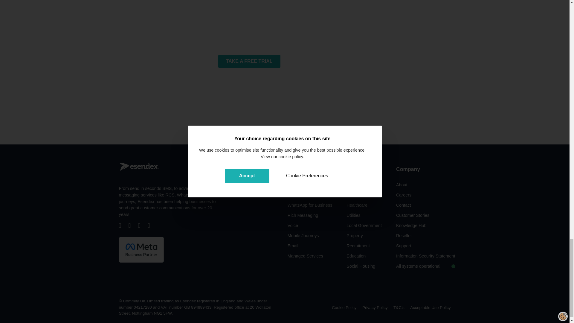 The image size is (574, 323). What do you see at coordinates (152, 226) in the screenshot?
I see `Blog` at bounding box center [152, 226].